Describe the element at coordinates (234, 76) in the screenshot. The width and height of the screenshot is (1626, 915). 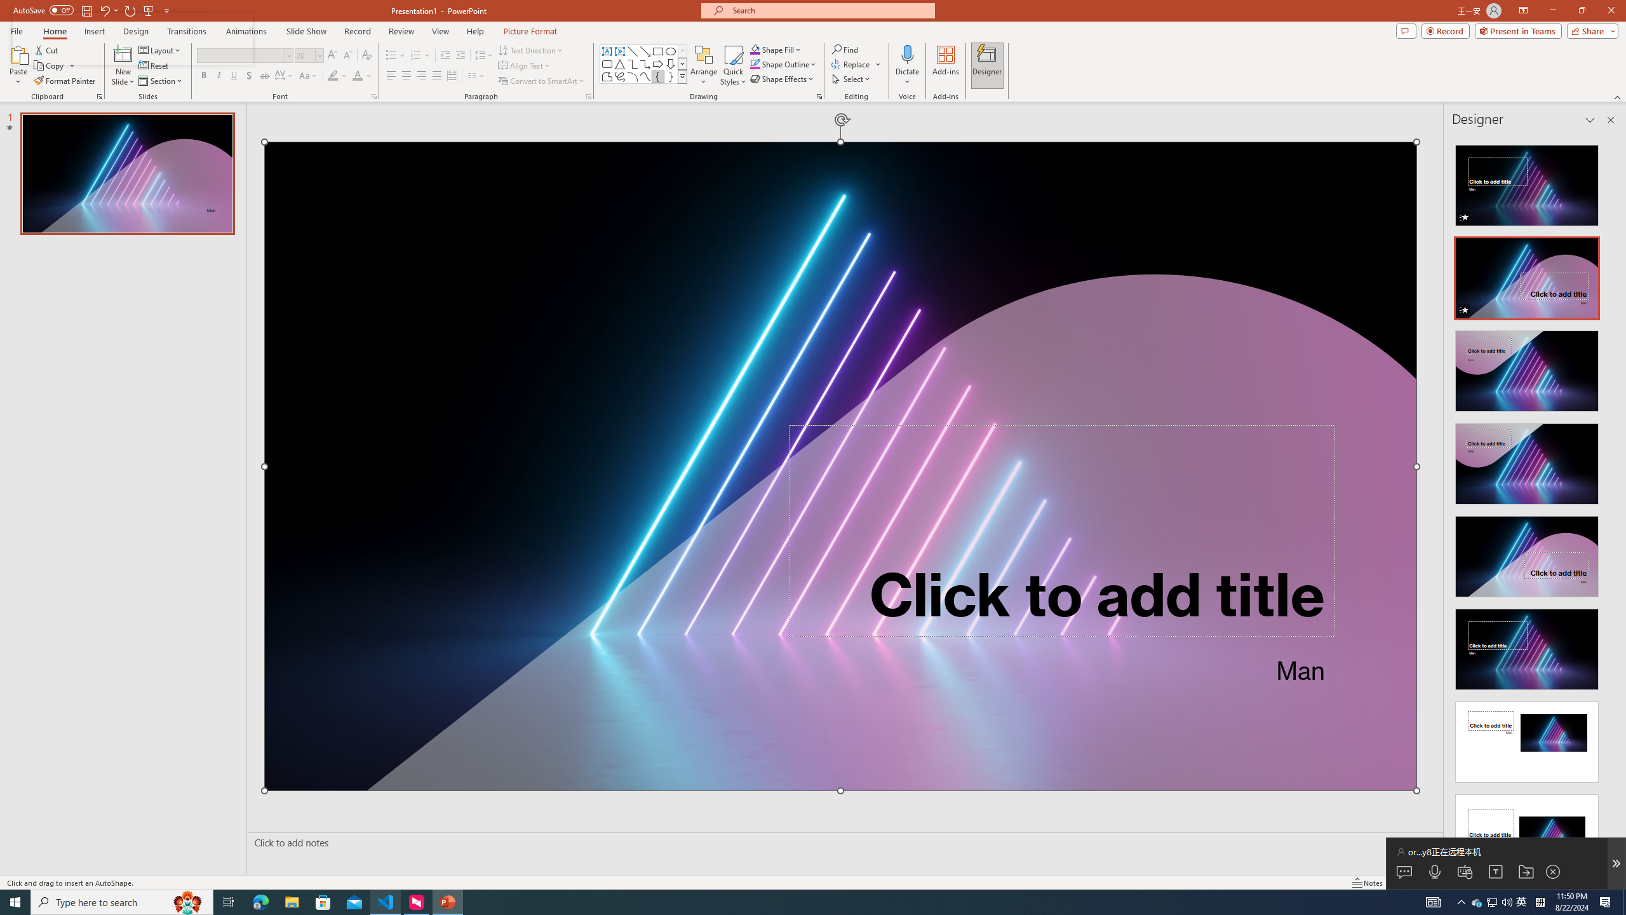
I see `Underline` at that location.